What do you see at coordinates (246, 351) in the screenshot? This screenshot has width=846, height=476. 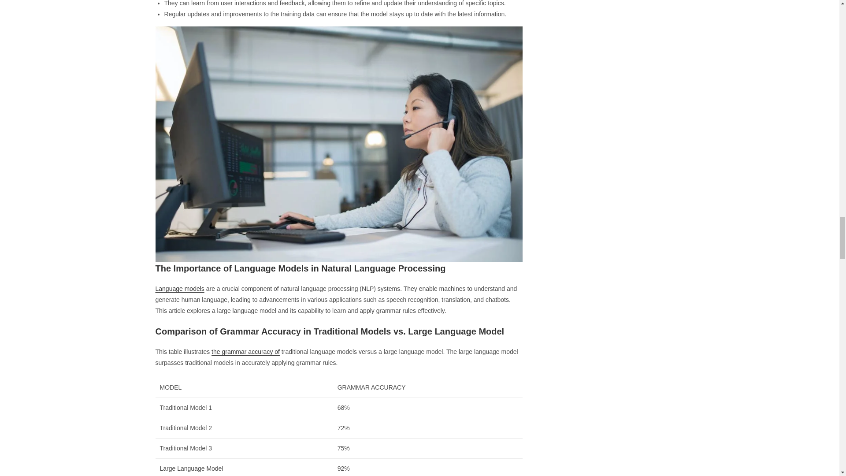 I see `the grammar accuracy of` at bounding box center [246, 351].